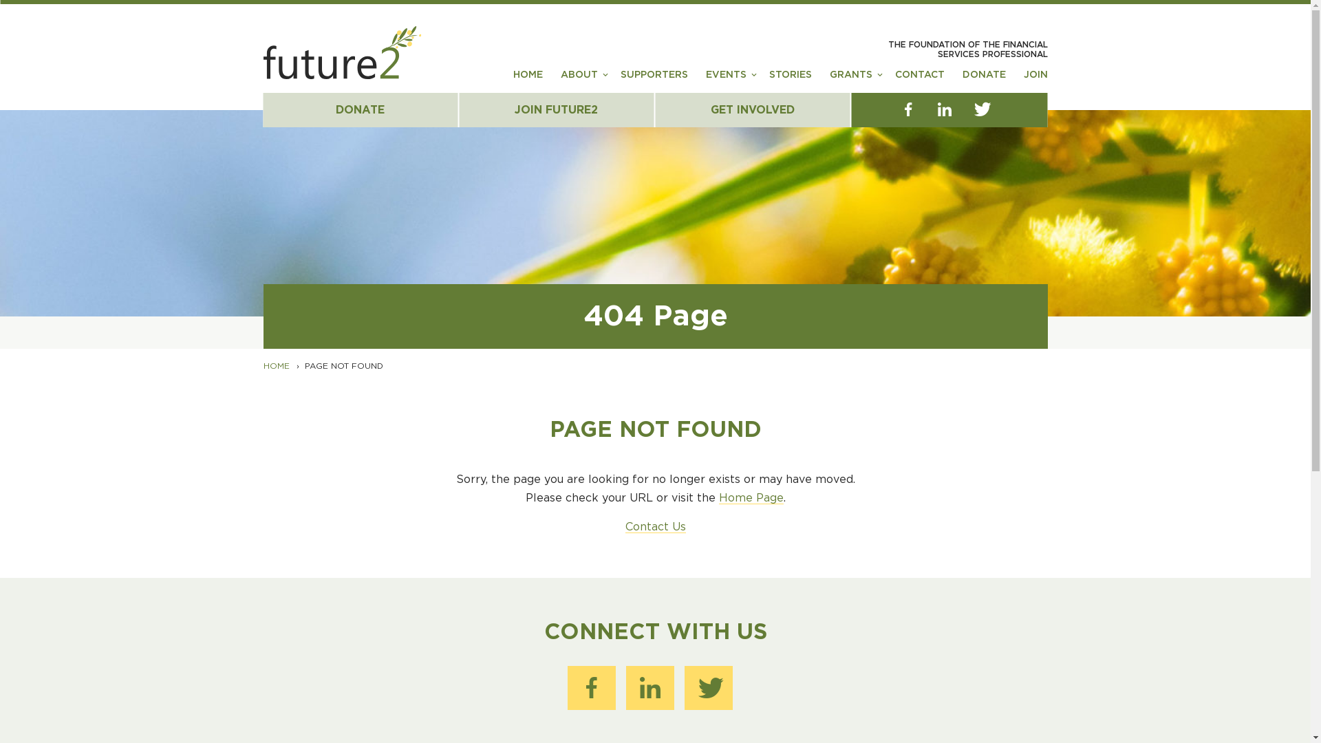 This screenshot has height=743, width=1321. Describe the element at coordinates (655, 527) in the screenshot. I see `Contact Us` at that location.